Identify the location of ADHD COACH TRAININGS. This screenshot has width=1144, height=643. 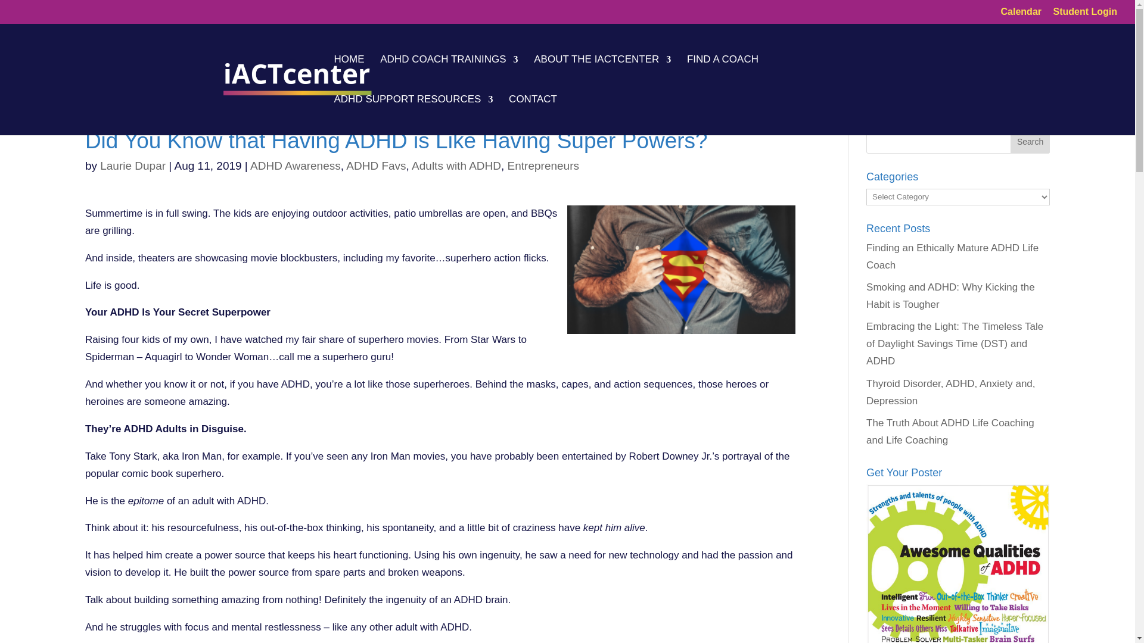
(449, 75).